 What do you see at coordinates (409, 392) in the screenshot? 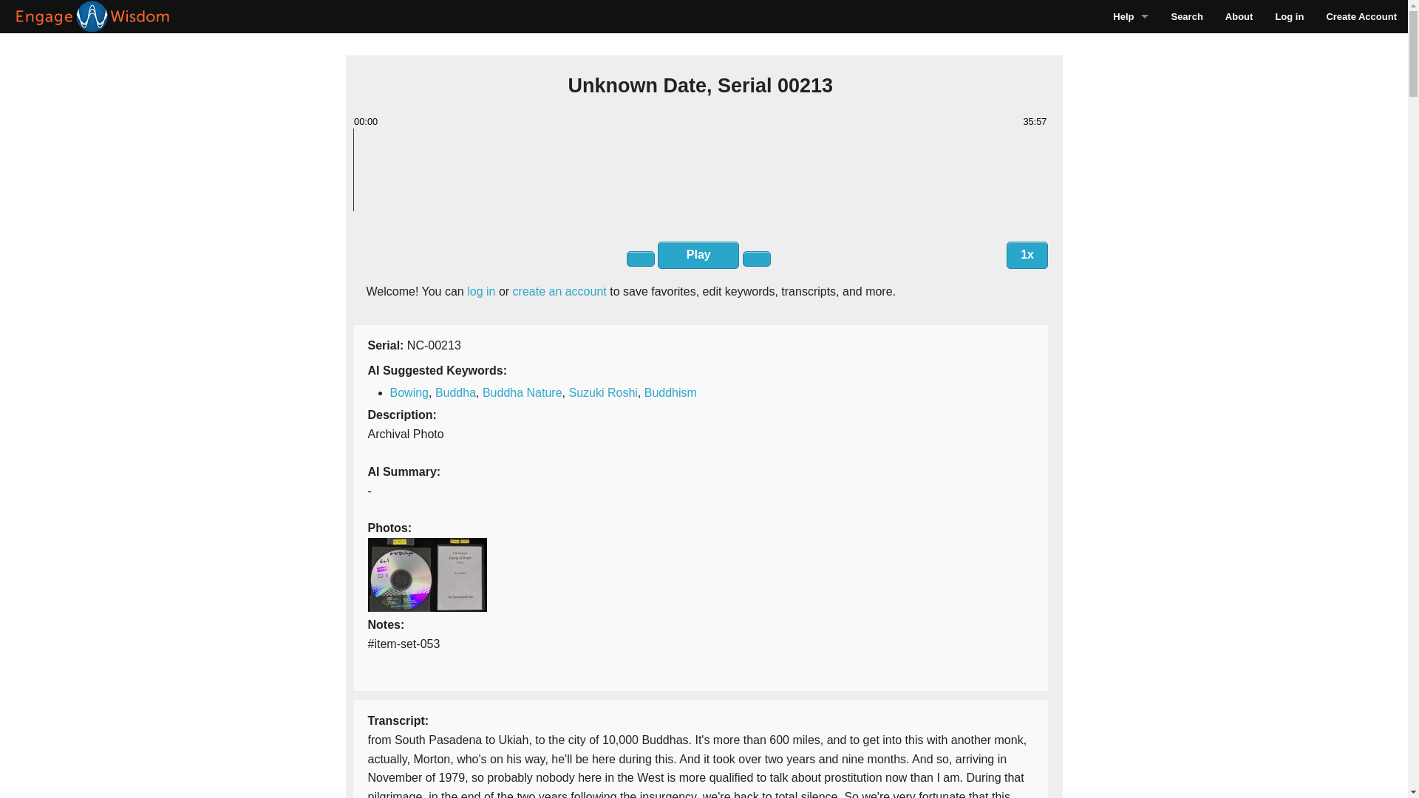
I see `Bowing` at bounding box center [409, 392].